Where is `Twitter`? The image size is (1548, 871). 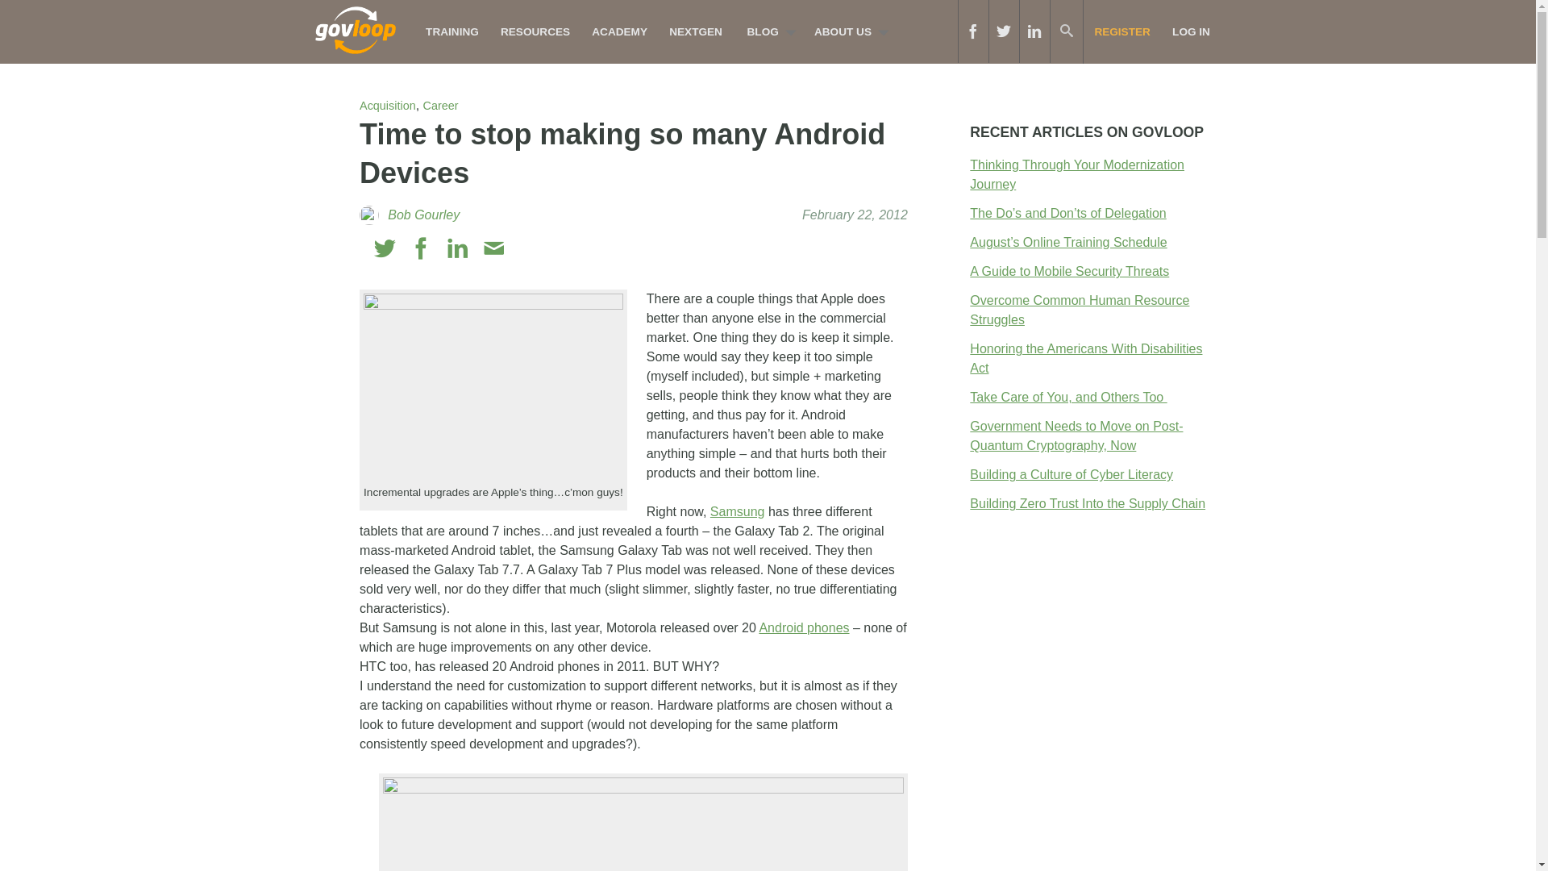
Twitter is located at coordinates (385, 248).